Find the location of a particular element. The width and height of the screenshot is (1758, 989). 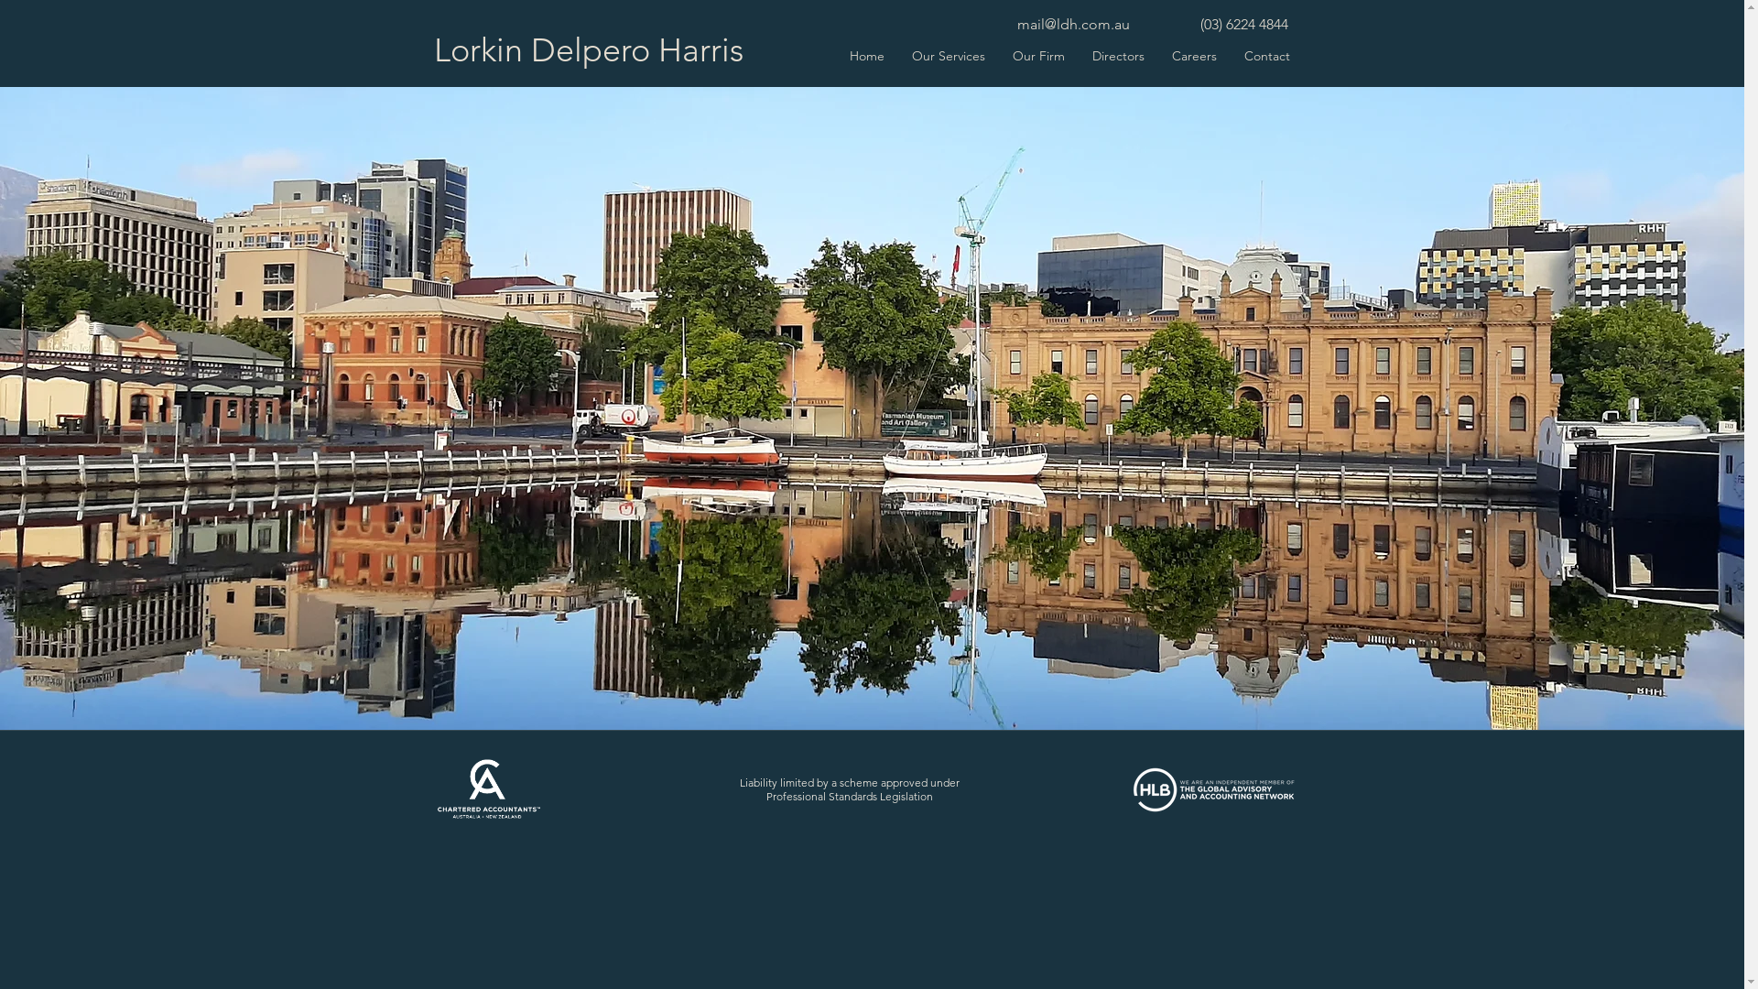

mail@ldh.com.au is located at coordinates (1073, 24).